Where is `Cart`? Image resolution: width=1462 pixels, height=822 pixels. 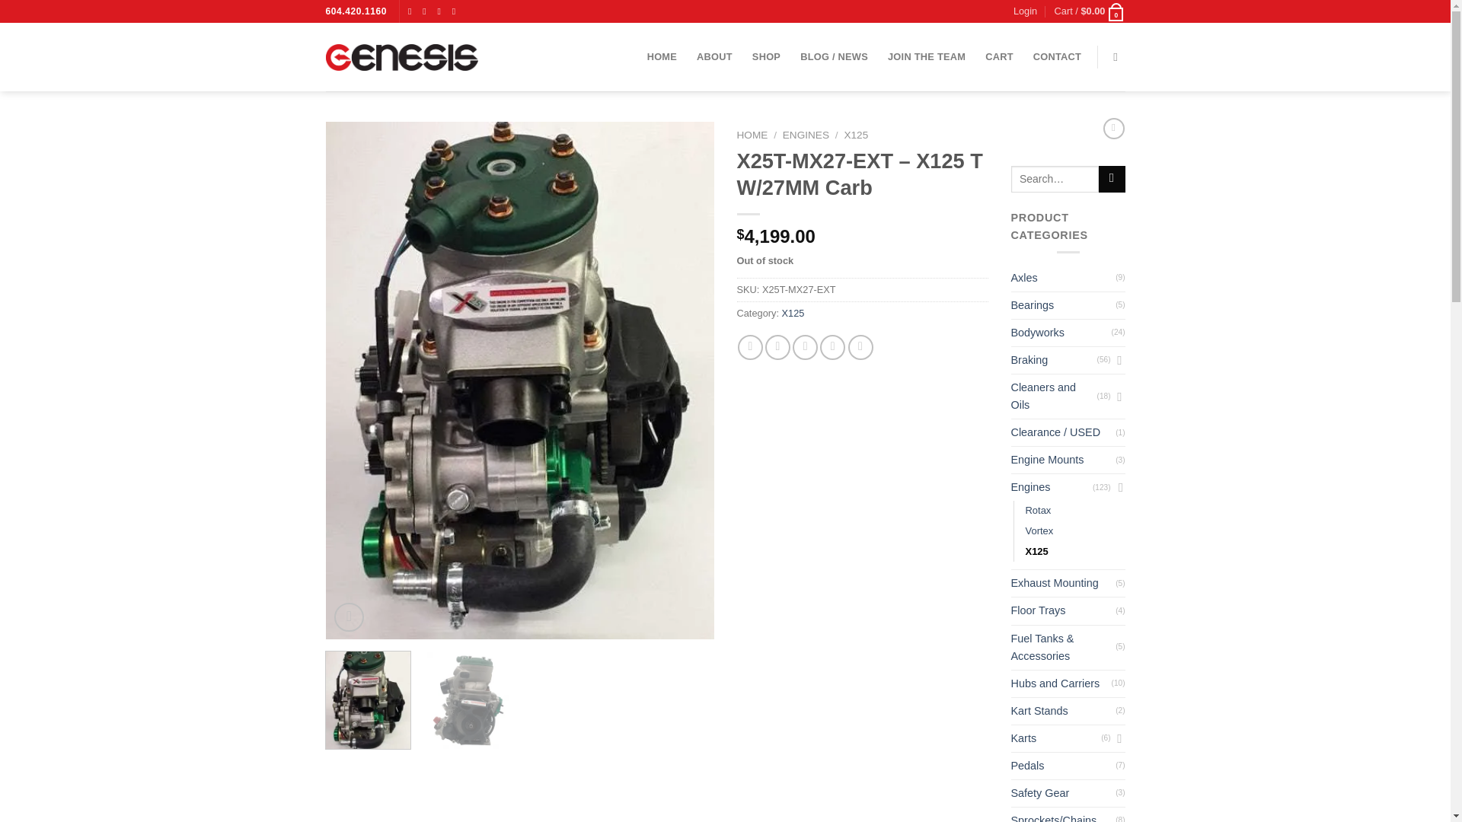
Cart is located at coordinates (1090, 11).